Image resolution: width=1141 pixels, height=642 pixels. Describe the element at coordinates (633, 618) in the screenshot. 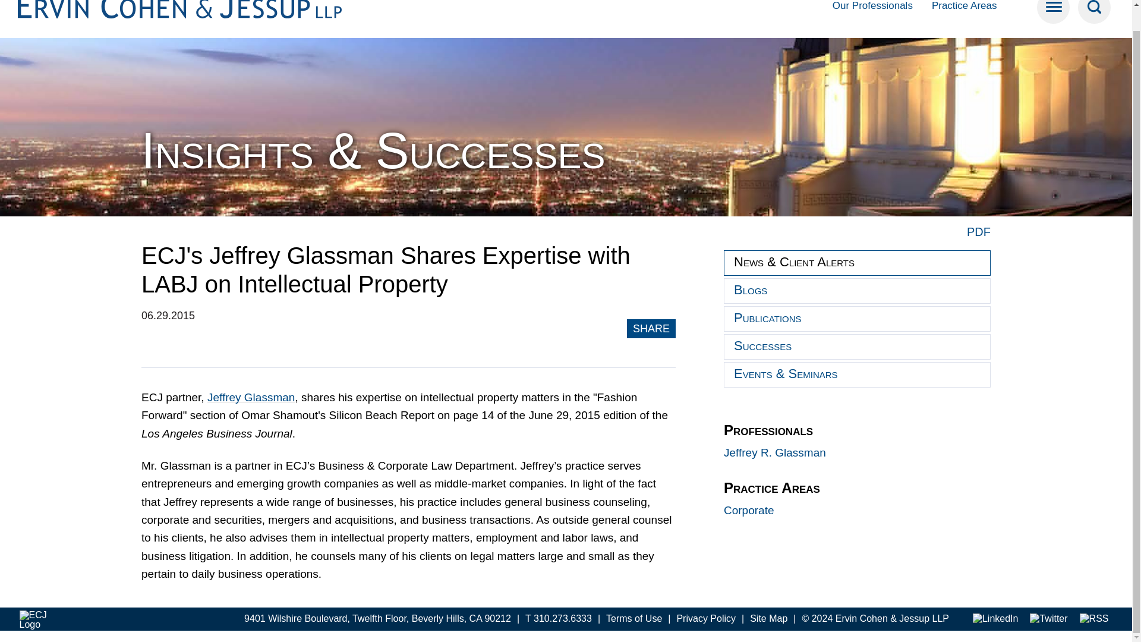

I see `Terms of Use` at that location.